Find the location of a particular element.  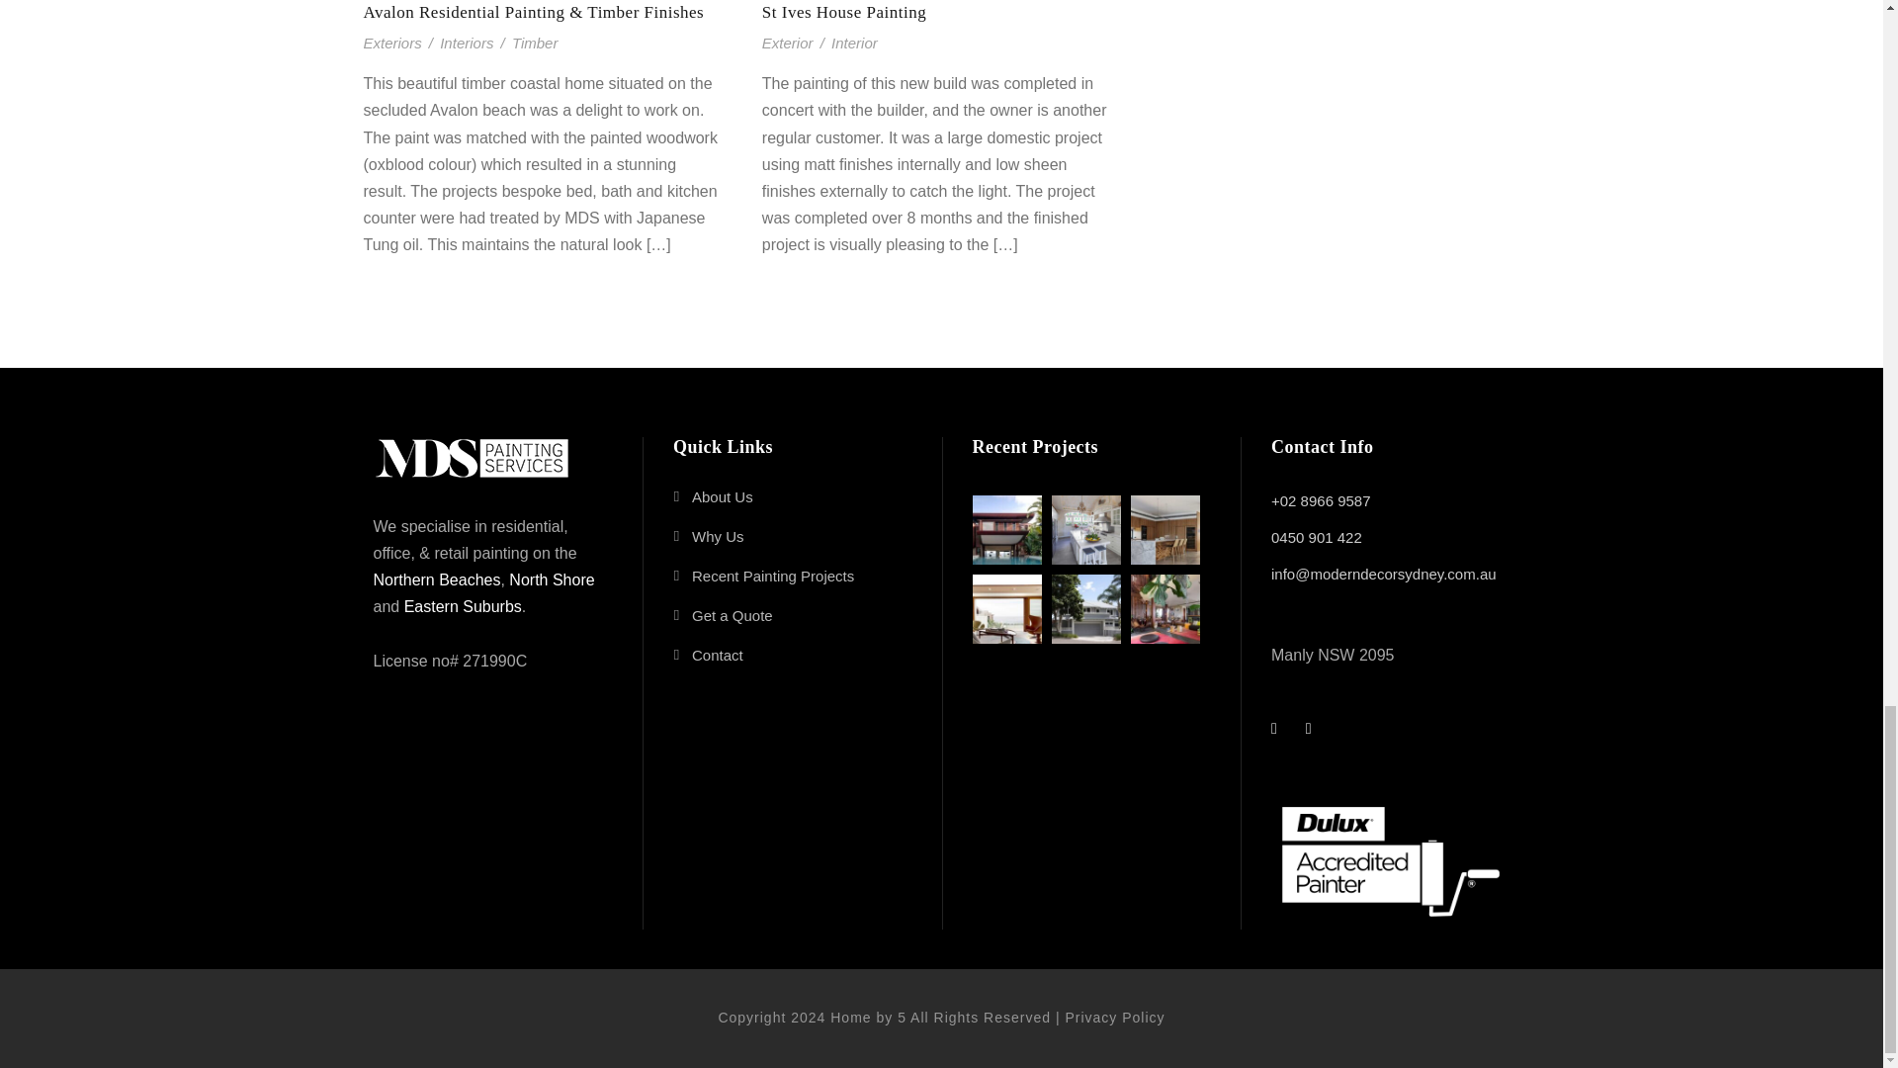

interior-painting-eastern-suburbs is located at coordinates (1006, 609).